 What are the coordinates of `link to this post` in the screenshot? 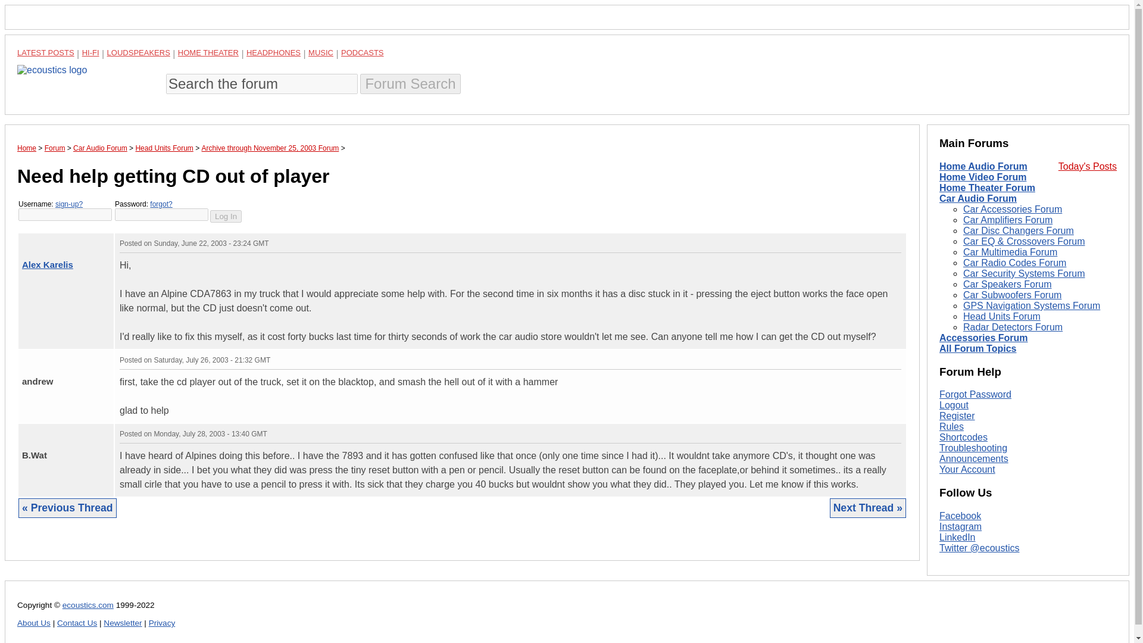 It's located at (54, 241).